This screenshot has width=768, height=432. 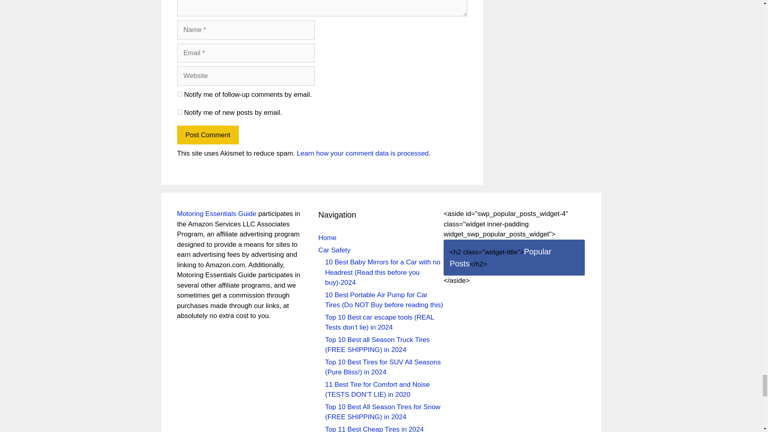 What do you see at coordinates (207, 135) in the screenshot?
I see `Post Comment` at bounding box center [207, 135].